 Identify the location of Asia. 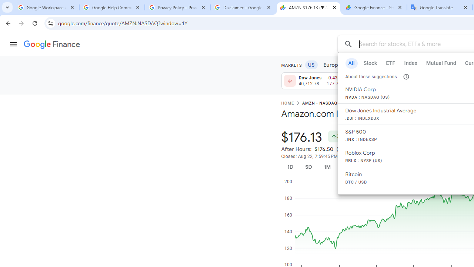
(355, 65).